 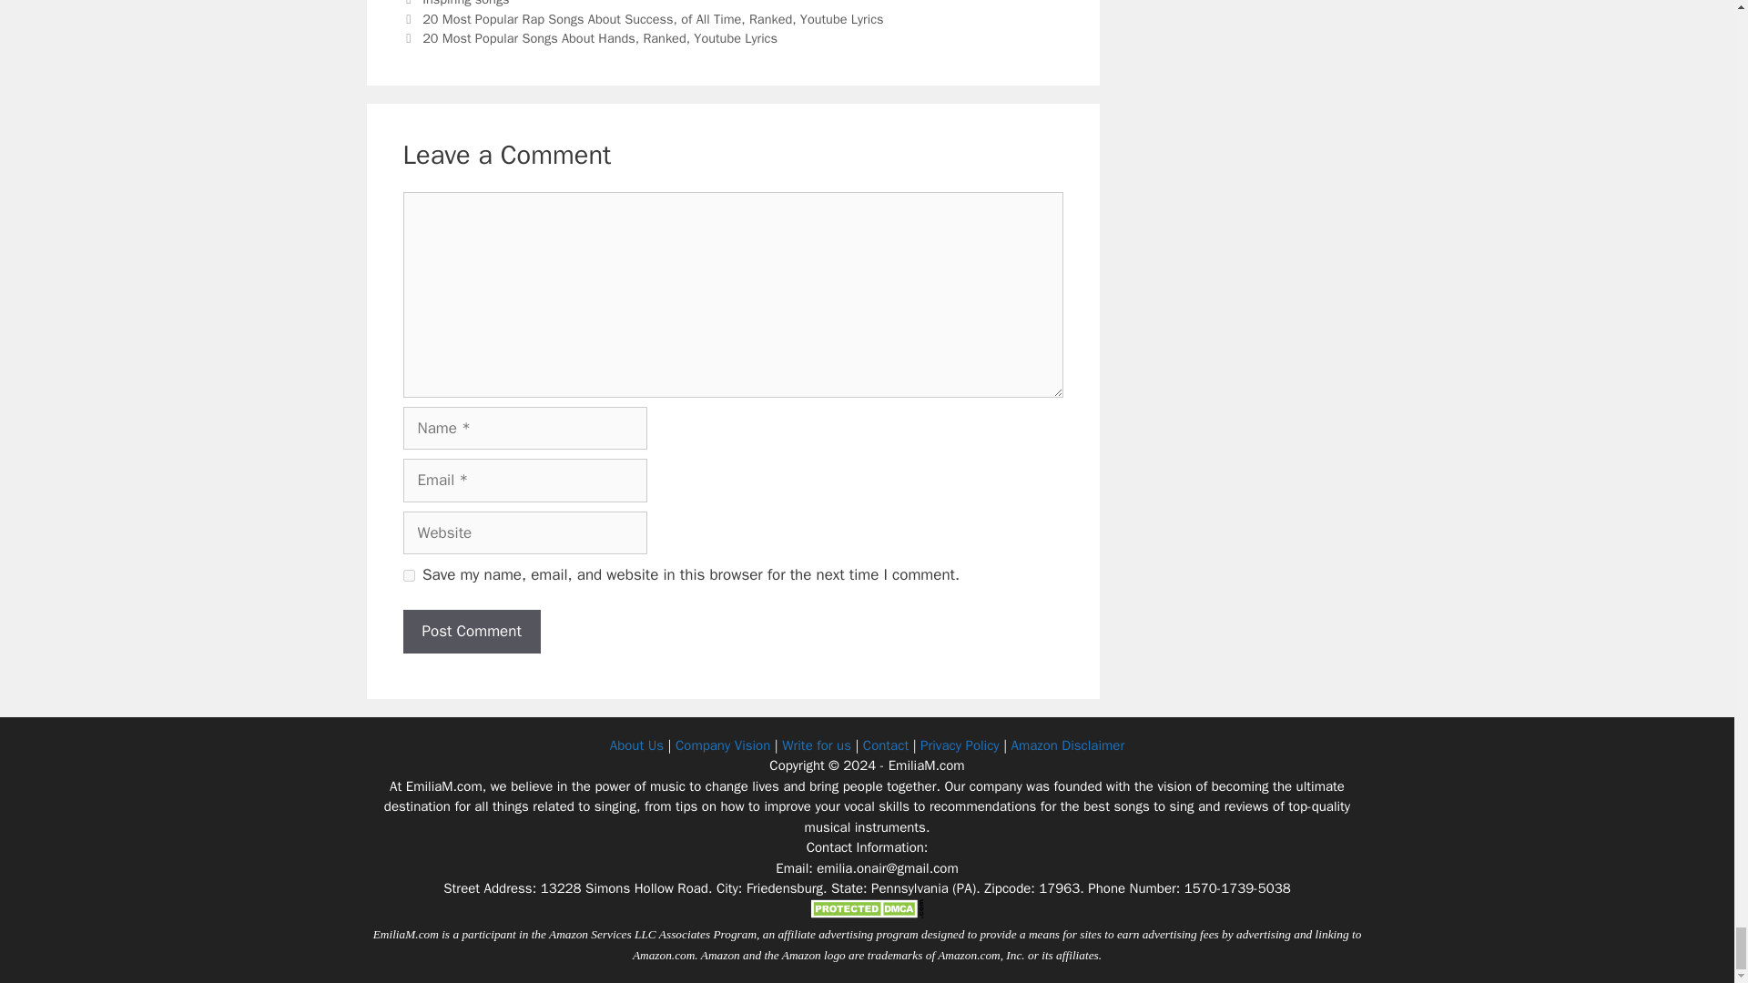 What do you see at coordinates (408, 575) in the screenshot?
I see `yes` at bounding box center [408, 575].